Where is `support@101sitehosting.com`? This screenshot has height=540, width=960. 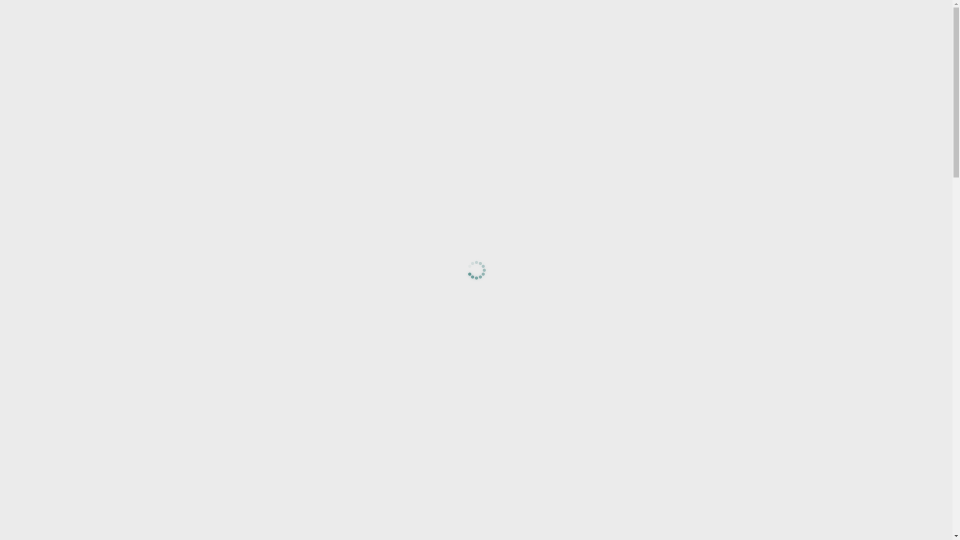
support@101sitehosting.com is located at coordinates (304, 9).